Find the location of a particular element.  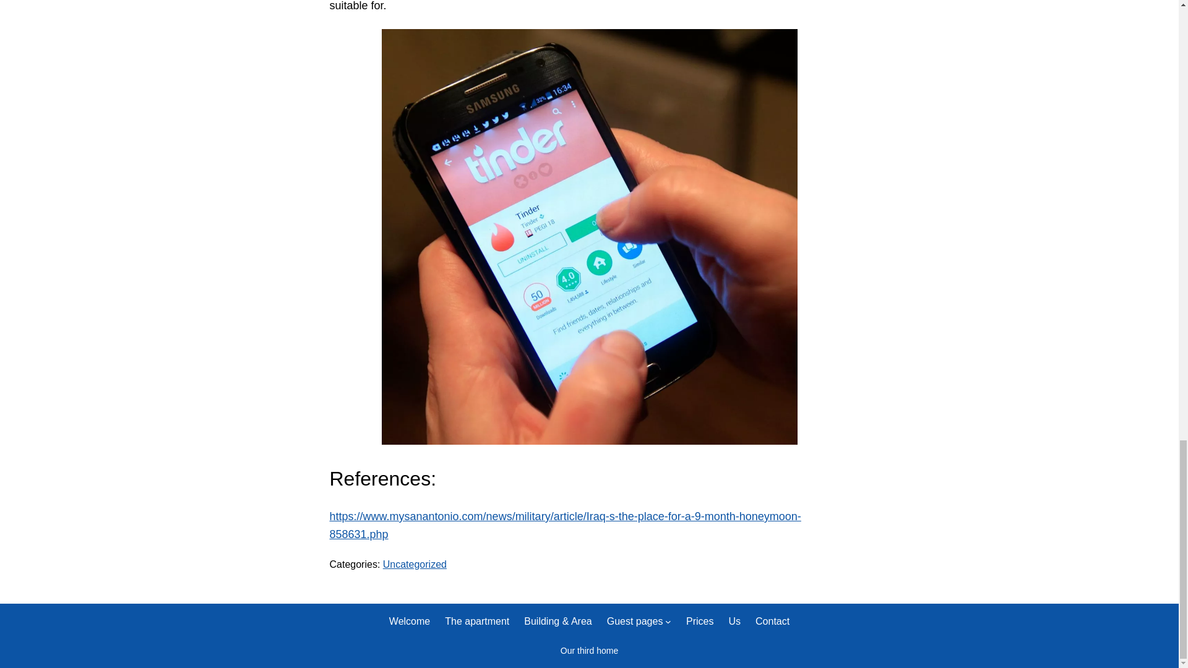

Contact is located at coordinates (772, 622).